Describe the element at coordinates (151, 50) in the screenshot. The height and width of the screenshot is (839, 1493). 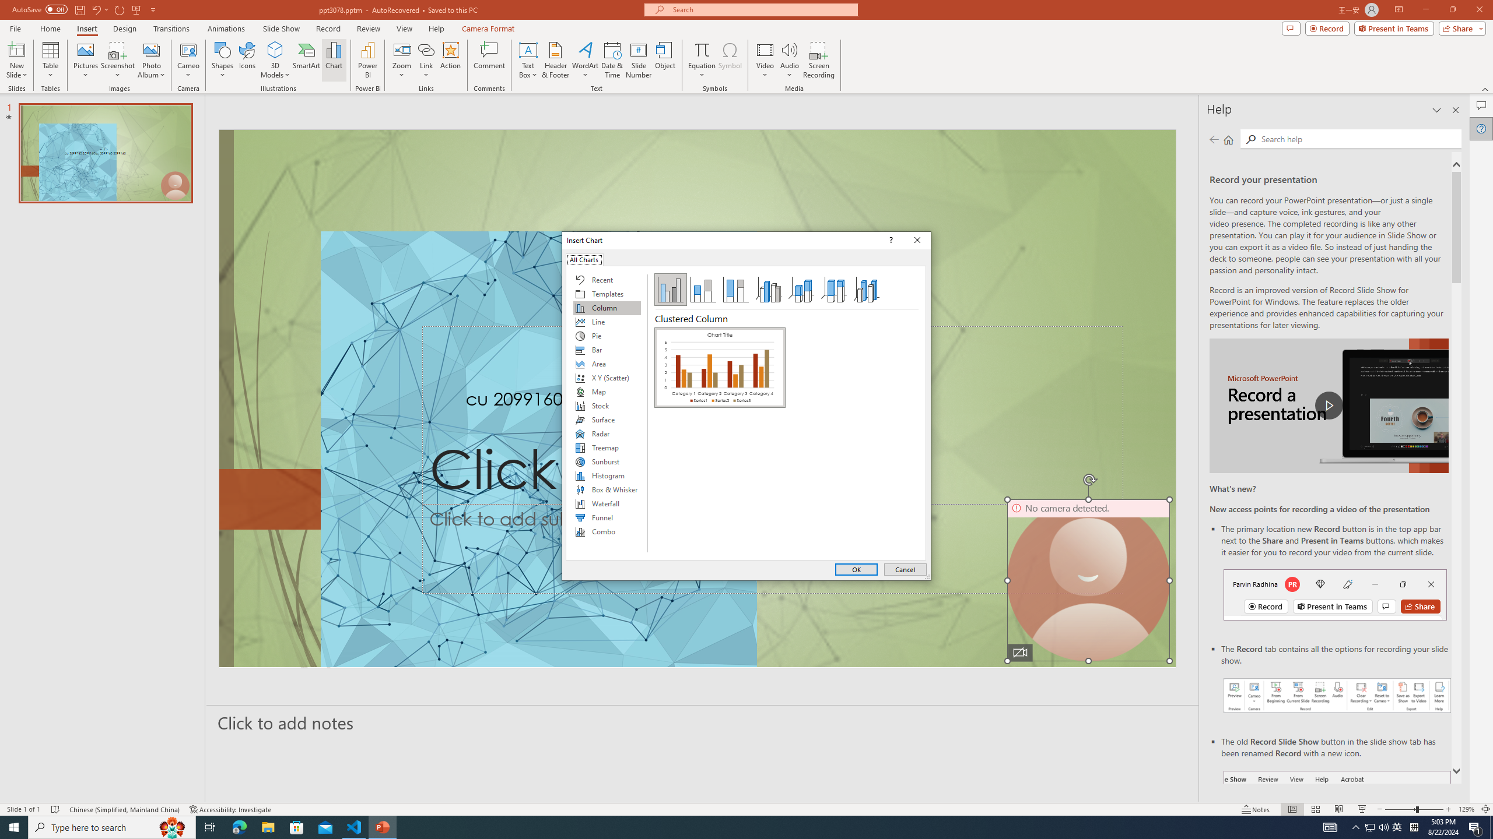
I see `New Photo Album...` at that location.